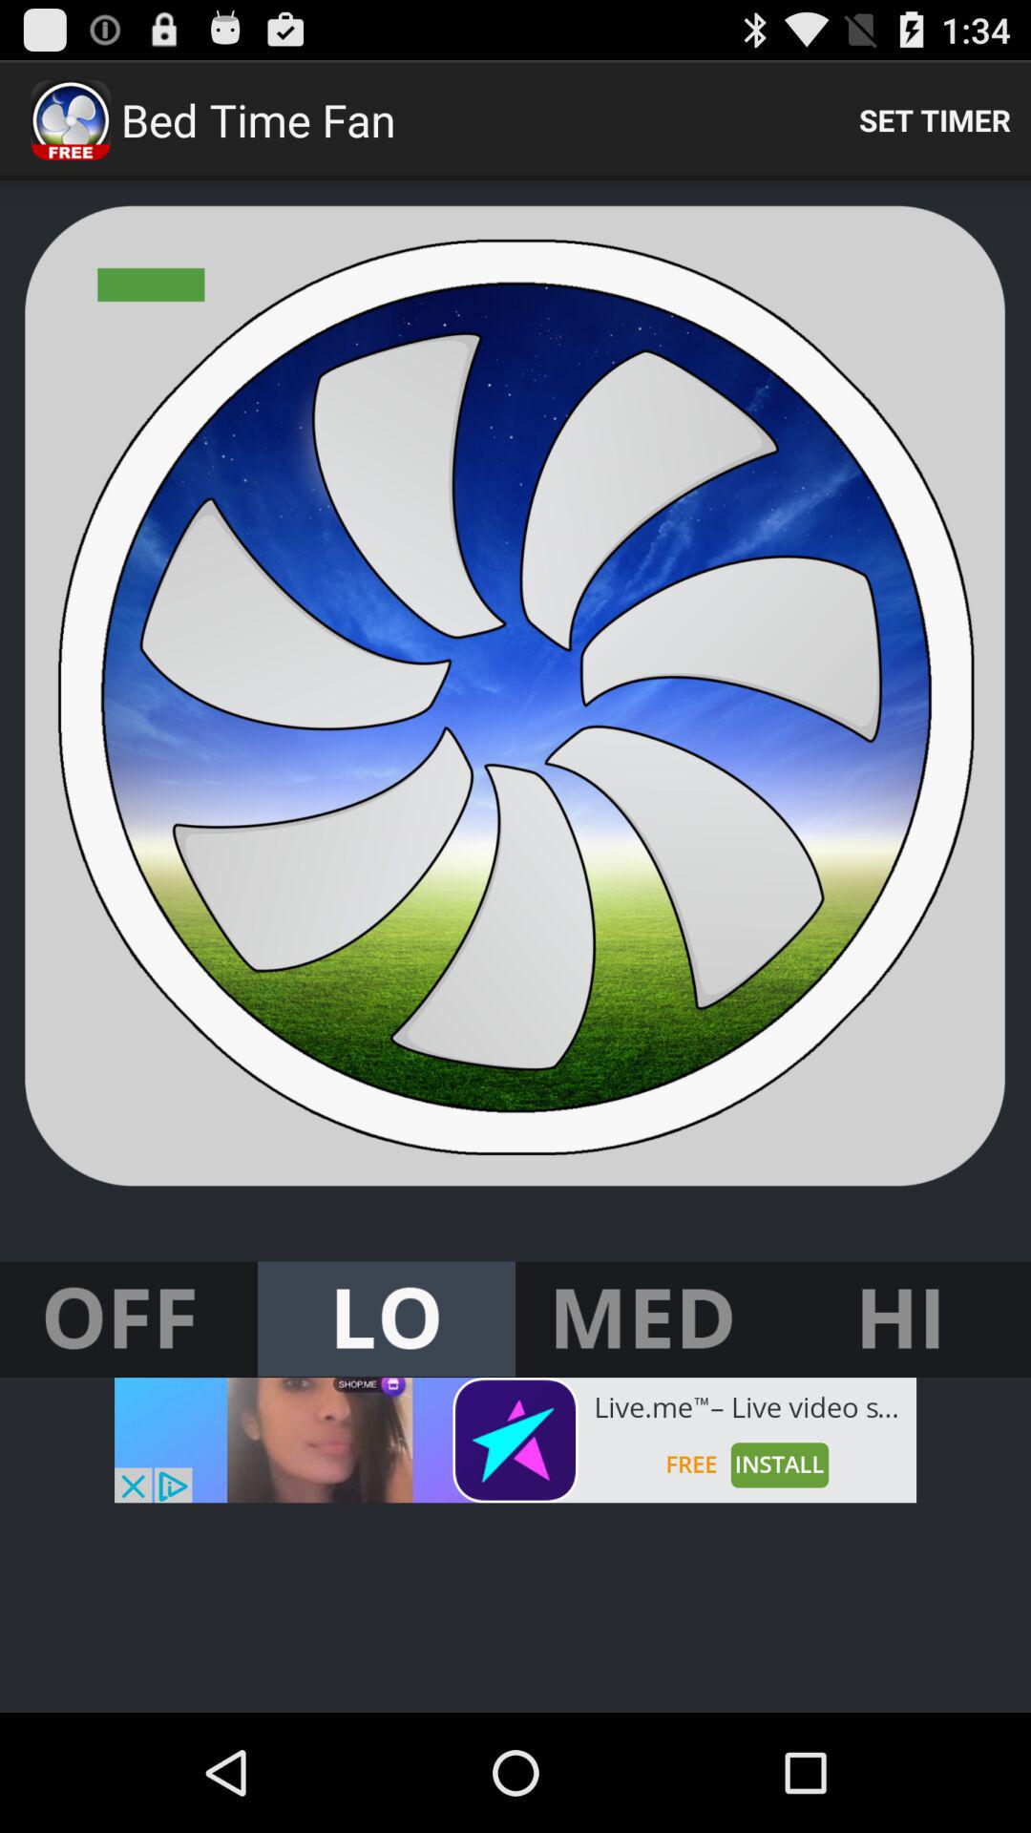 The image size is (1031, 1833). What do you see at coordinates (644, 1319) in the screenshot?
I see `medium option` at bounding box center [644, 1319].